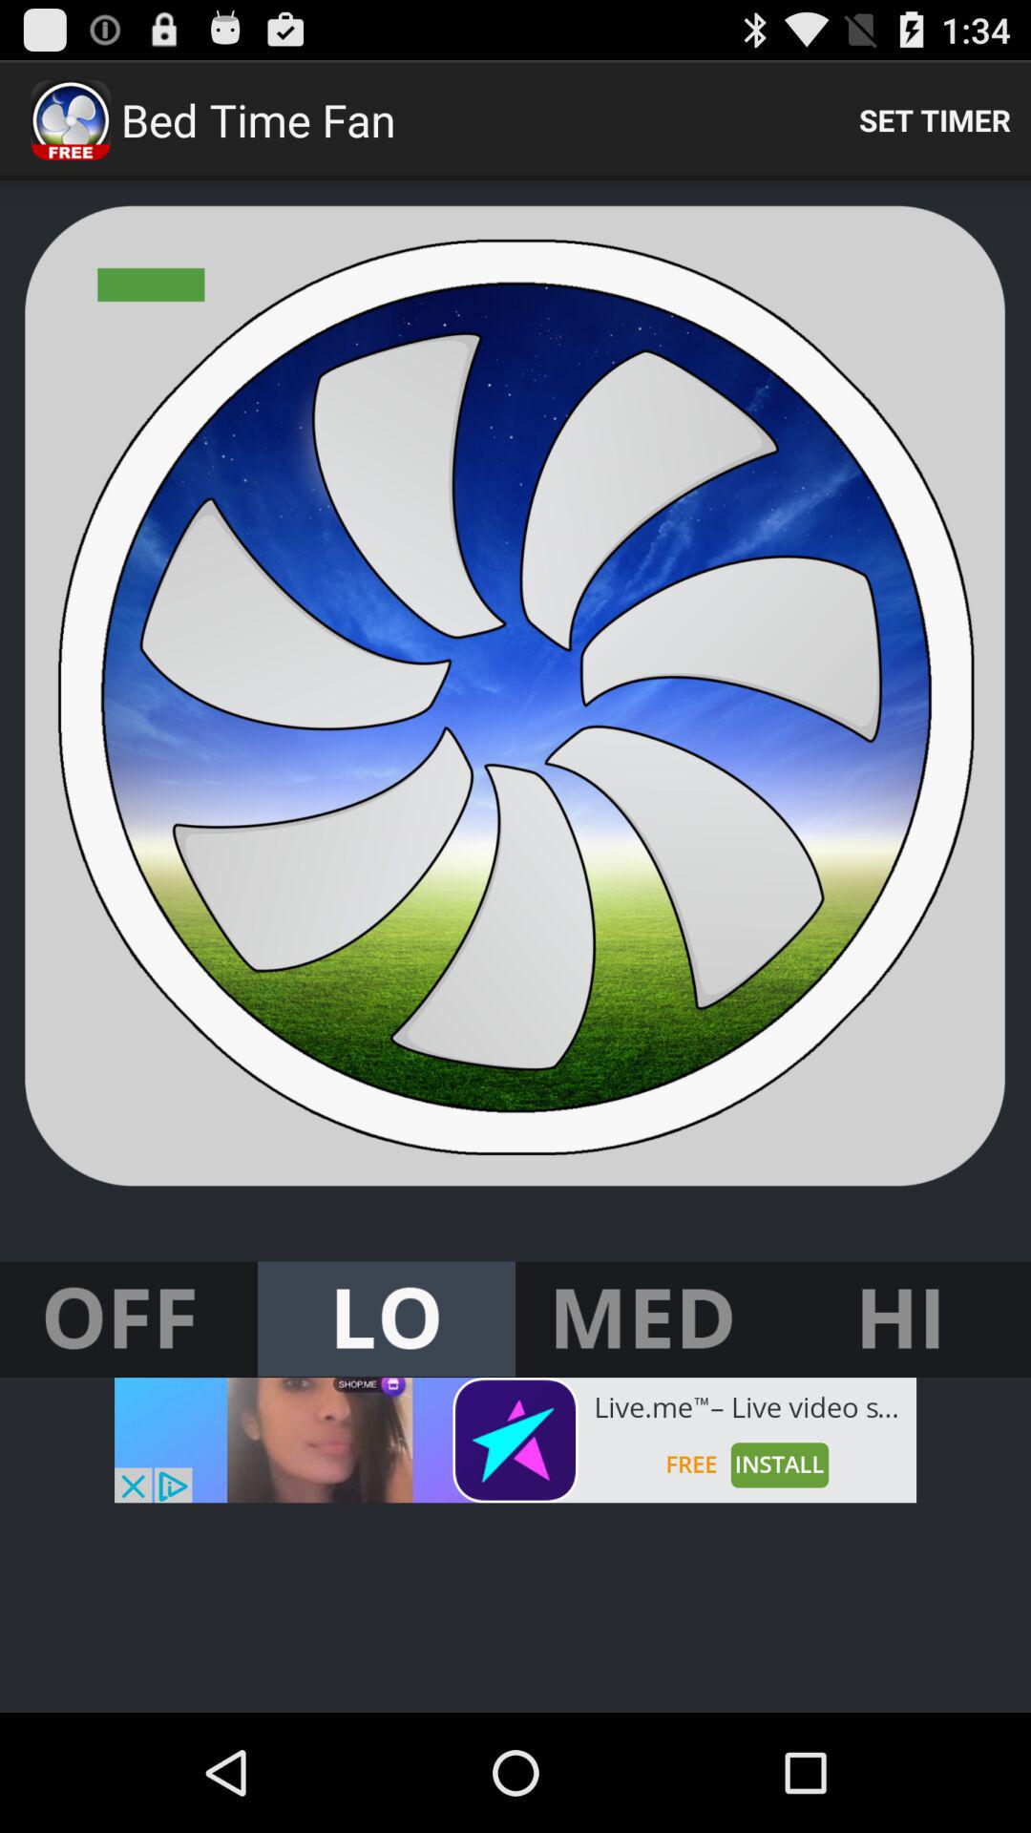 The image size is (1031, 1833). What do you see at coordinates (644, 1319) in the screenshot?
I see `medium option` at bounding box center [644, 1319].